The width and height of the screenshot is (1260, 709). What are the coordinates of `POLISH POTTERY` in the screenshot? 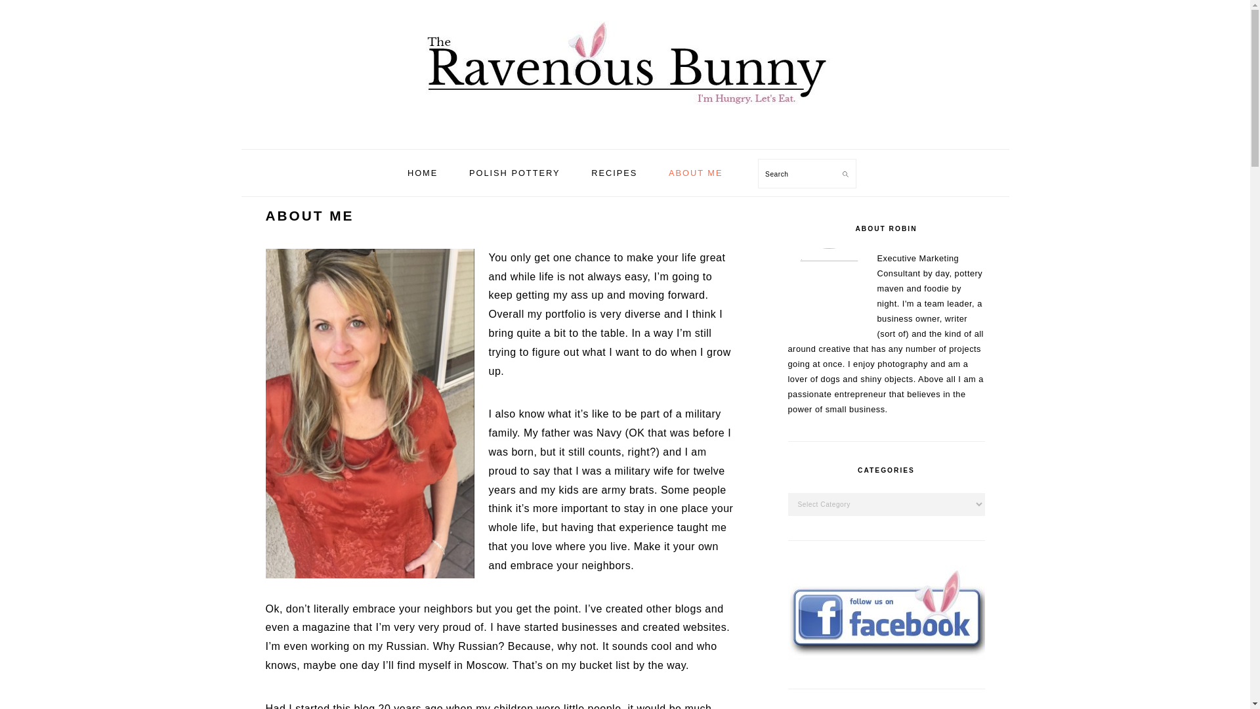 It's located at (514, 173).